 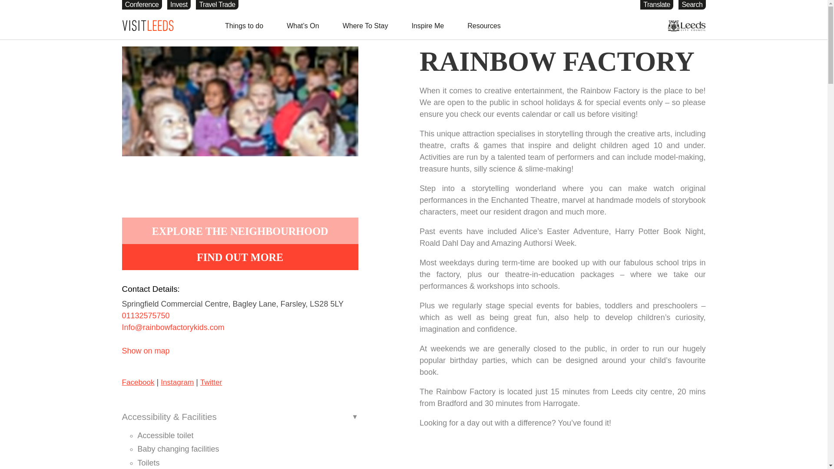 I want to click on Translate, so click(x=657, y=4).